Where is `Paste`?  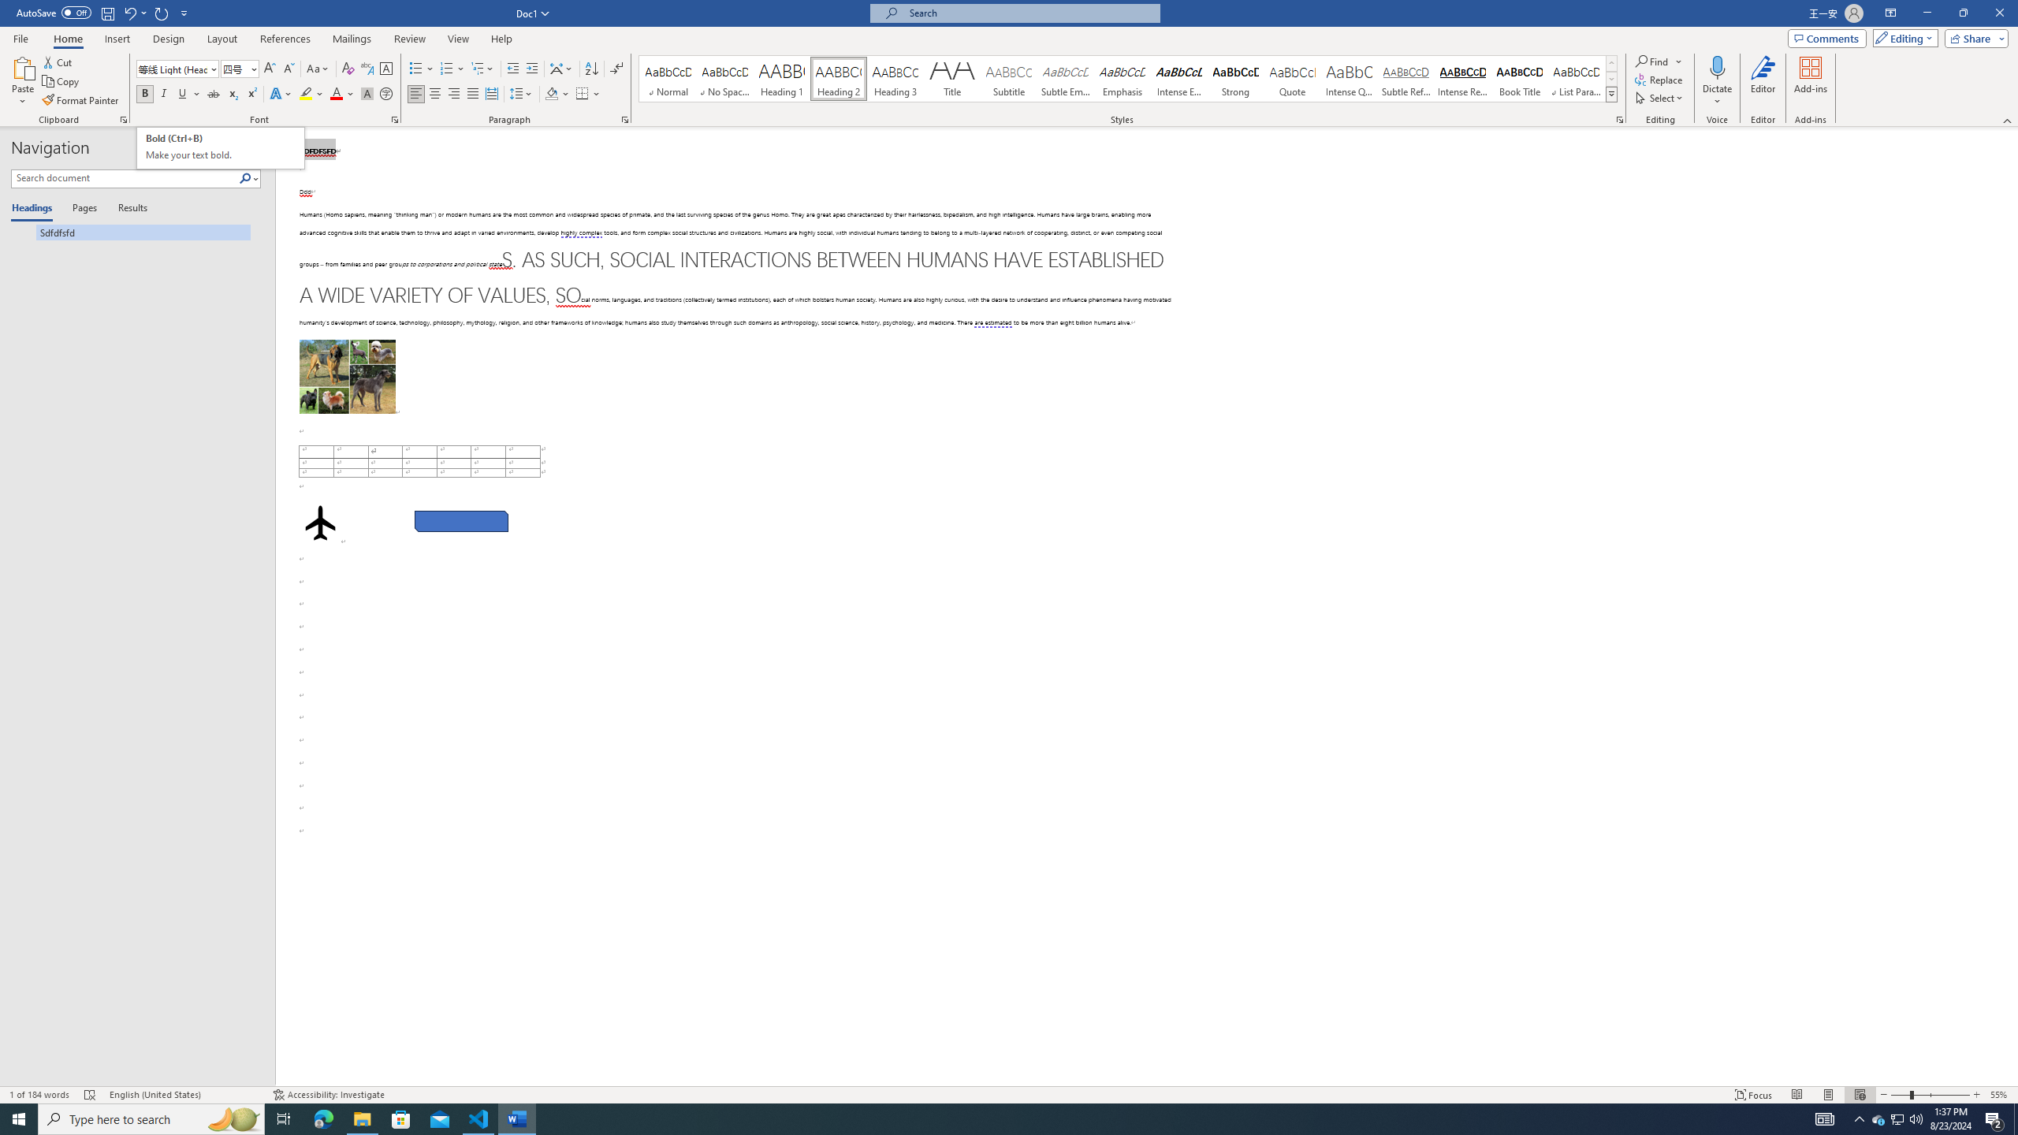
Paste is located at coordinates (23, 81).